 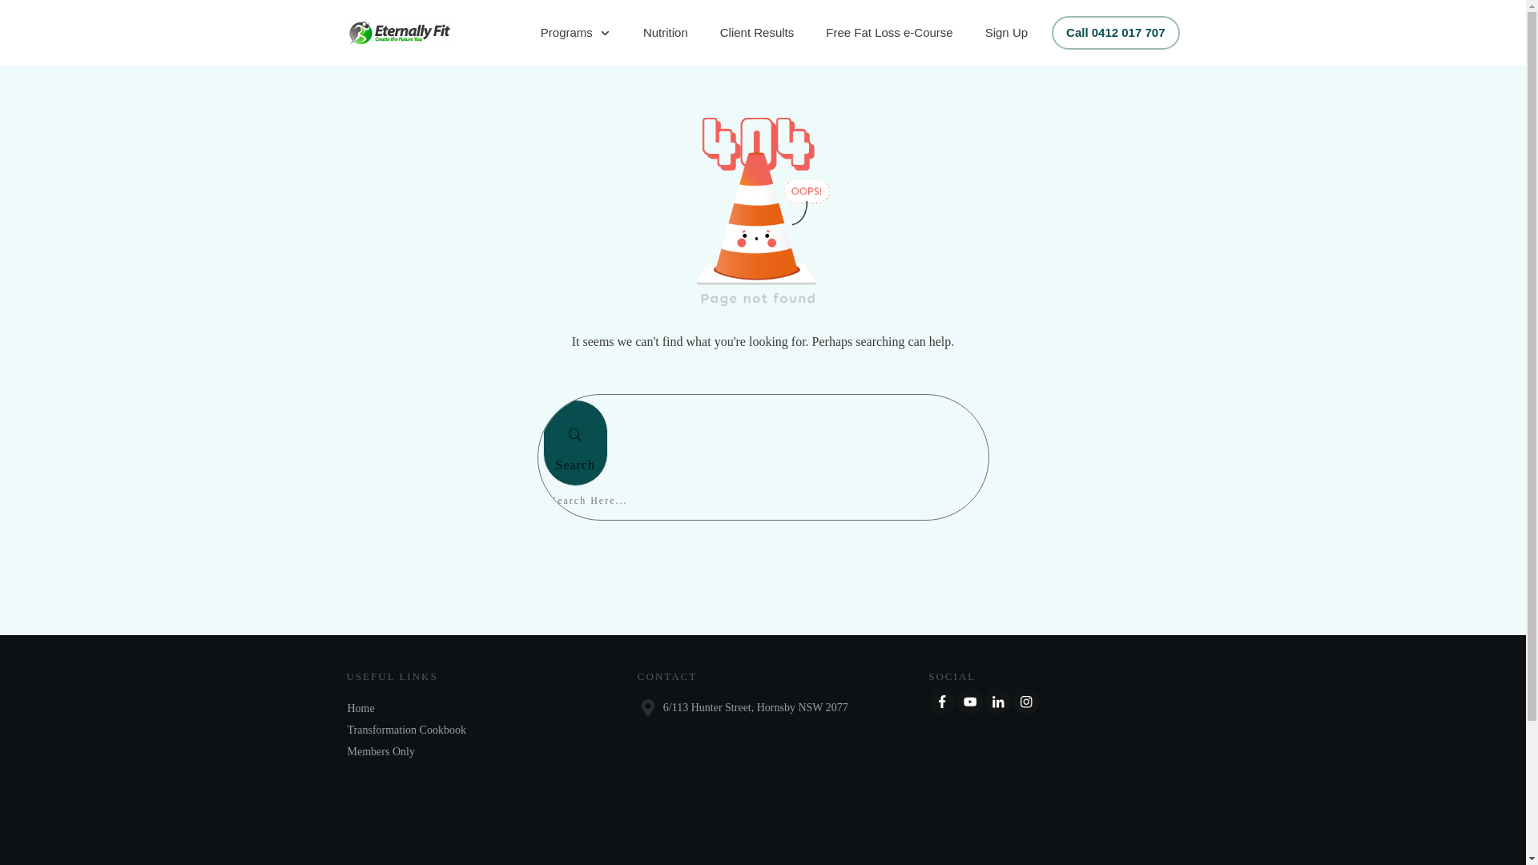 I want to click on Sign Up, so click(x=1006, y=33).